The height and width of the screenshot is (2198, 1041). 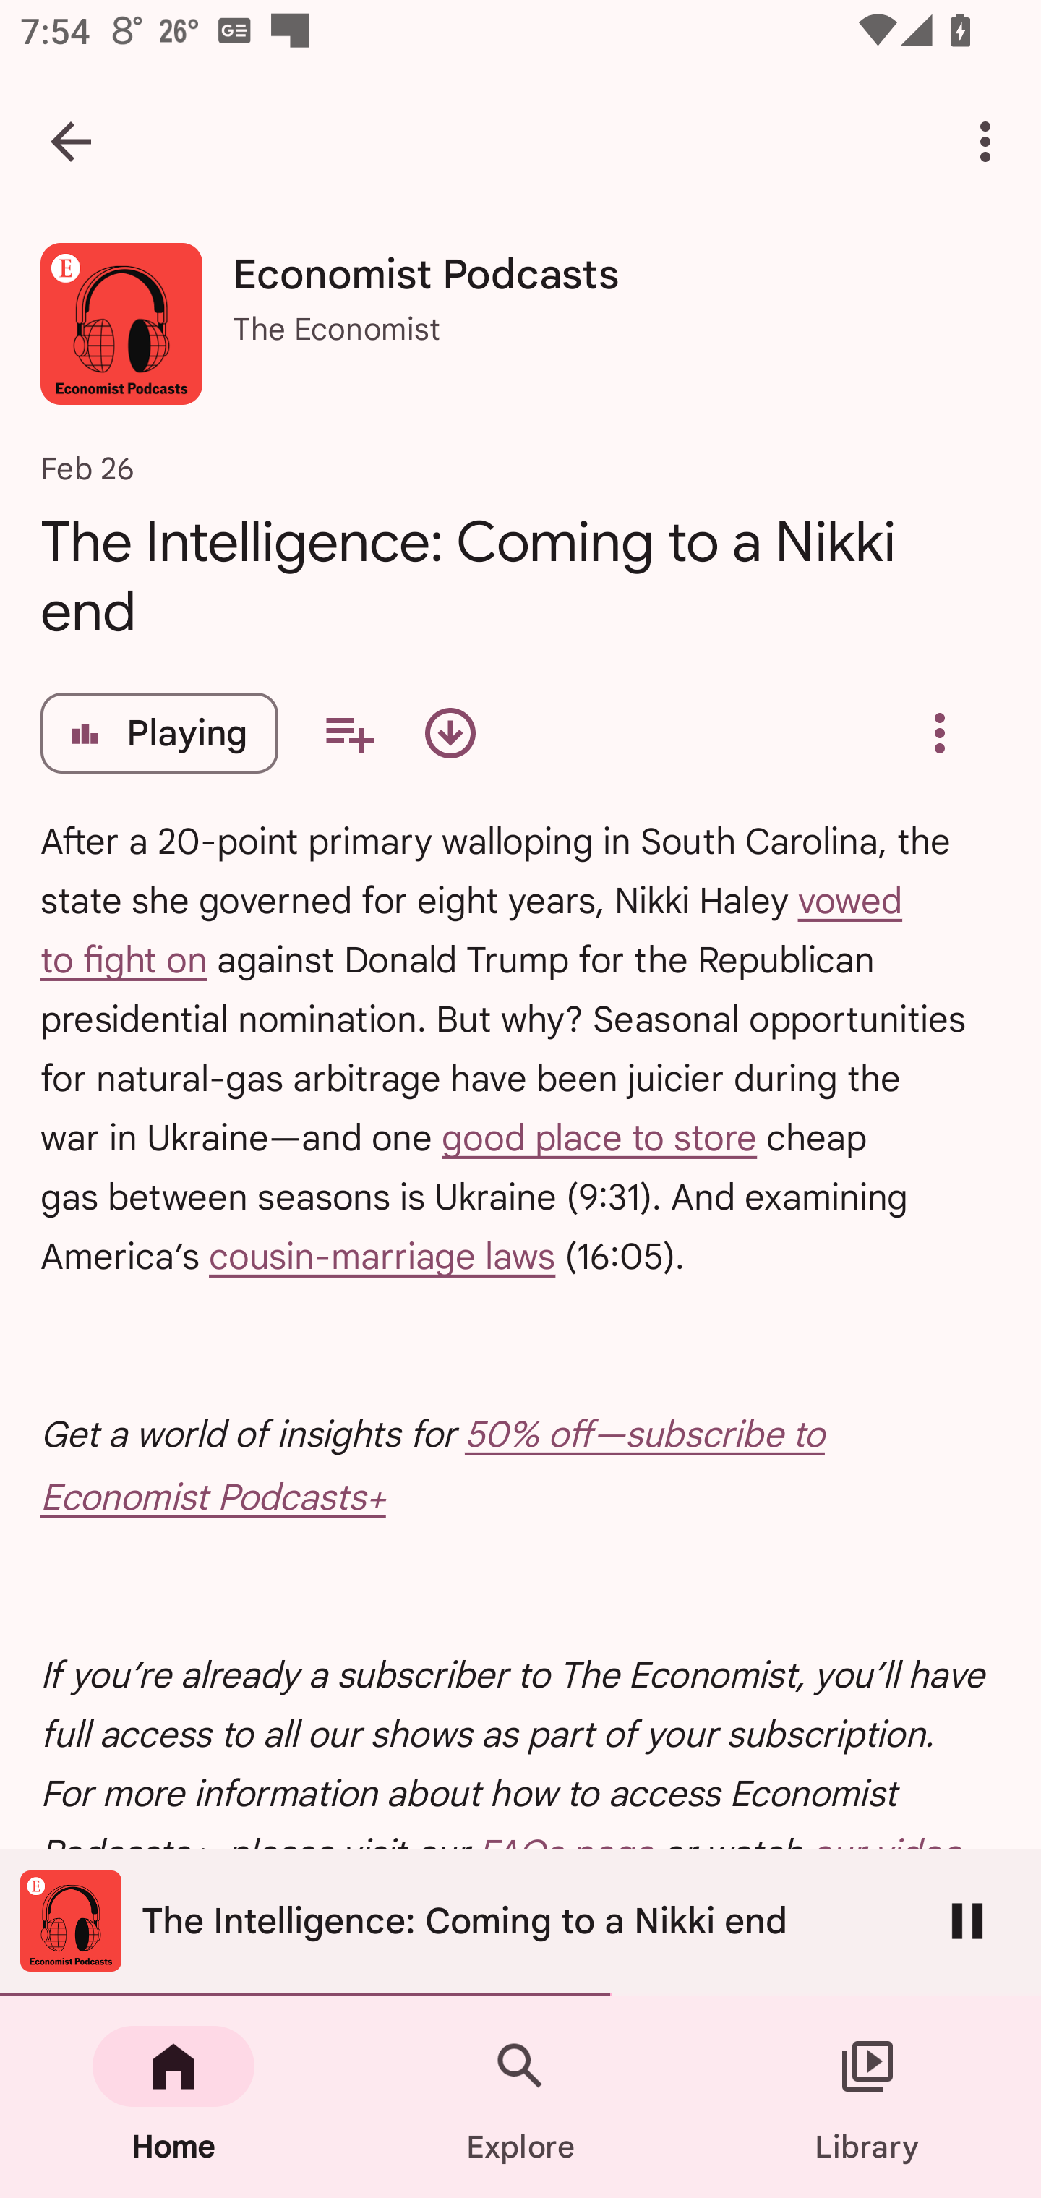 What do you see at coordinates (71, 142) in the screenshot?
I see `Navigate up` at bounding box center [71, 142].